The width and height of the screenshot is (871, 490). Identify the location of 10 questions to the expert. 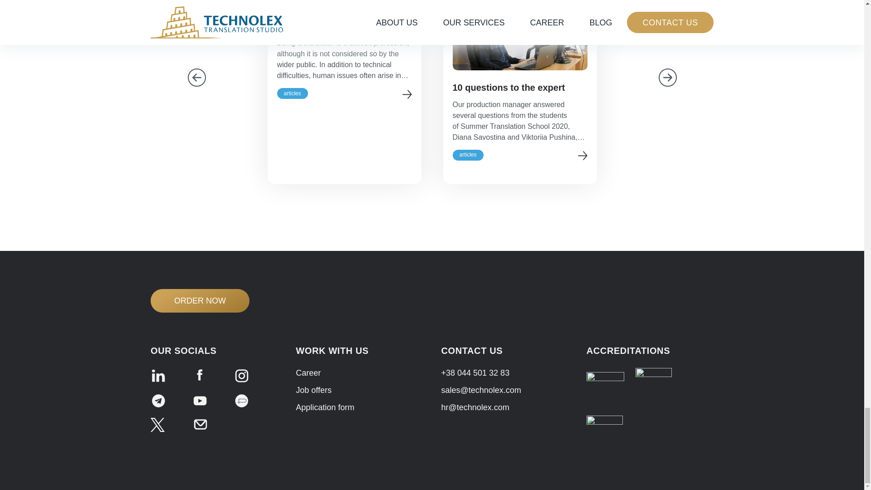
(520, 88).